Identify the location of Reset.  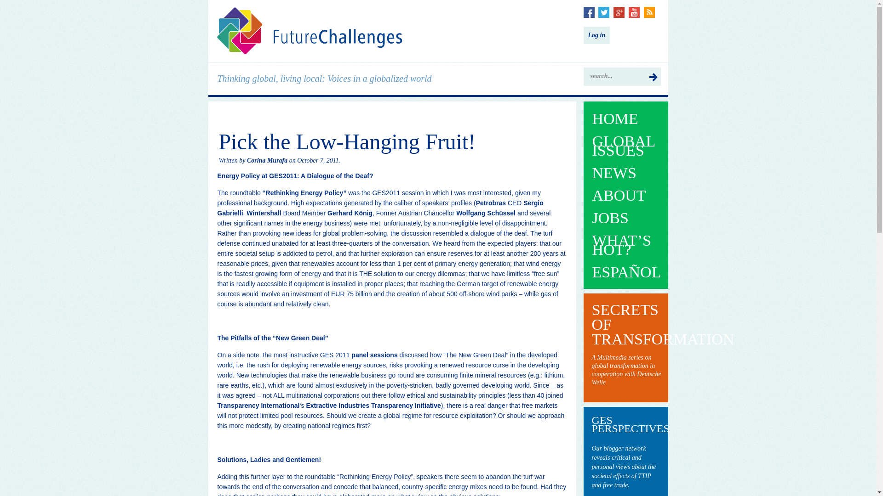
(2, 2).